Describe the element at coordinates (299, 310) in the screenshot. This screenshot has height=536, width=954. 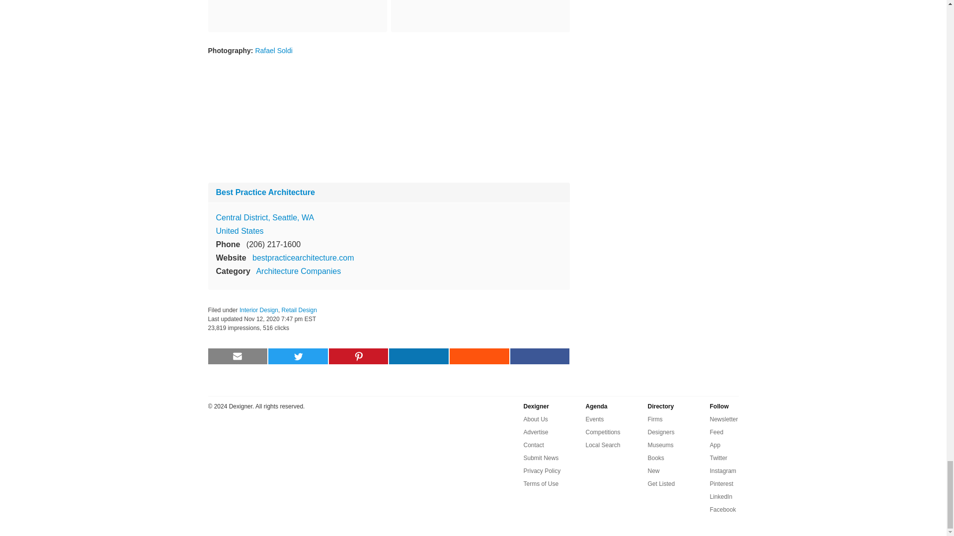
I see `Retail Design` at that location.